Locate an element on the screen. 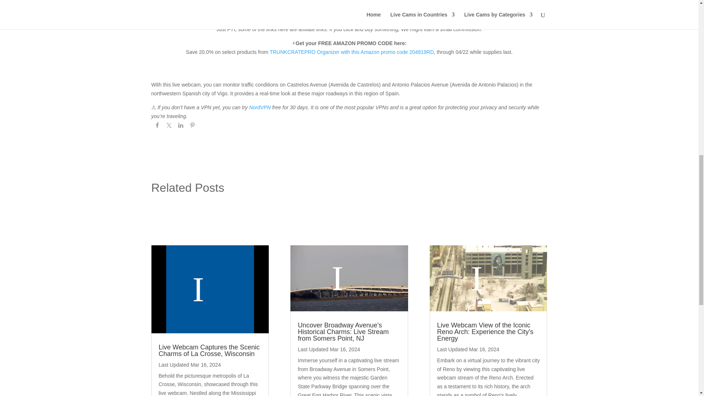 Image resolution: width=704 pixels, height=396 pixels. Av.Castrelos - Palacios is located at coordinates (349, 7).